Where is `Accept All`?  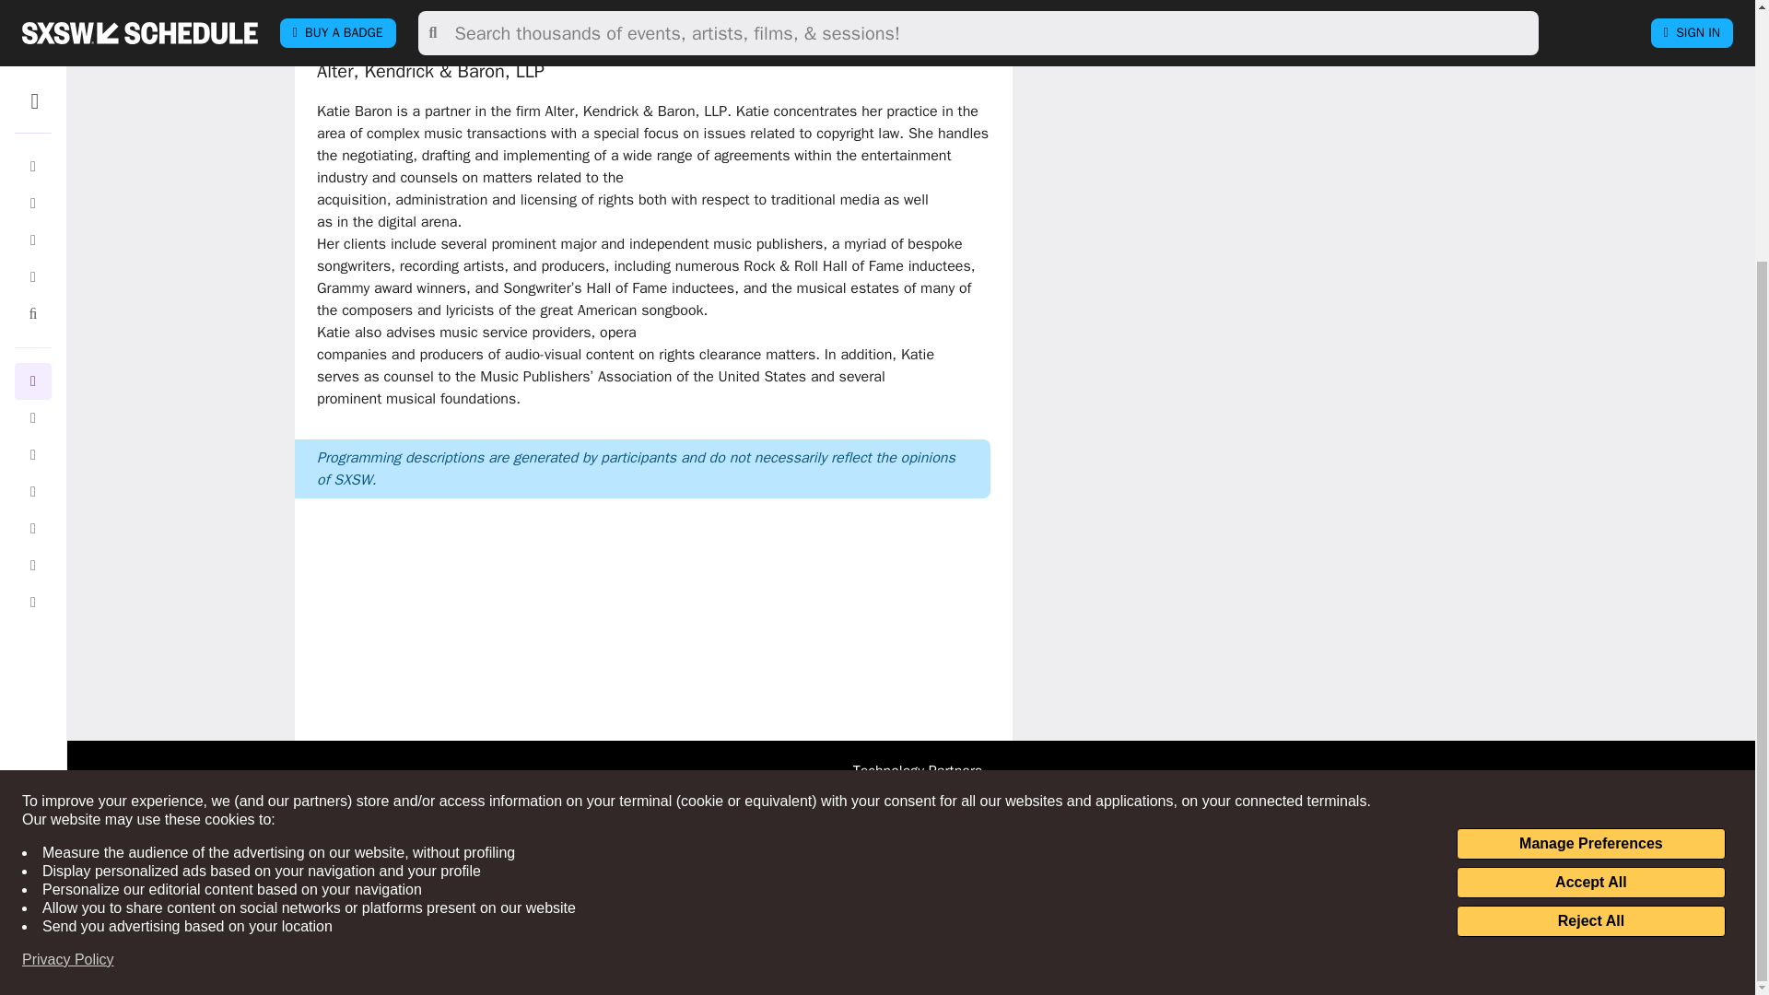
Accept All is located at coordinates (1590, 540).